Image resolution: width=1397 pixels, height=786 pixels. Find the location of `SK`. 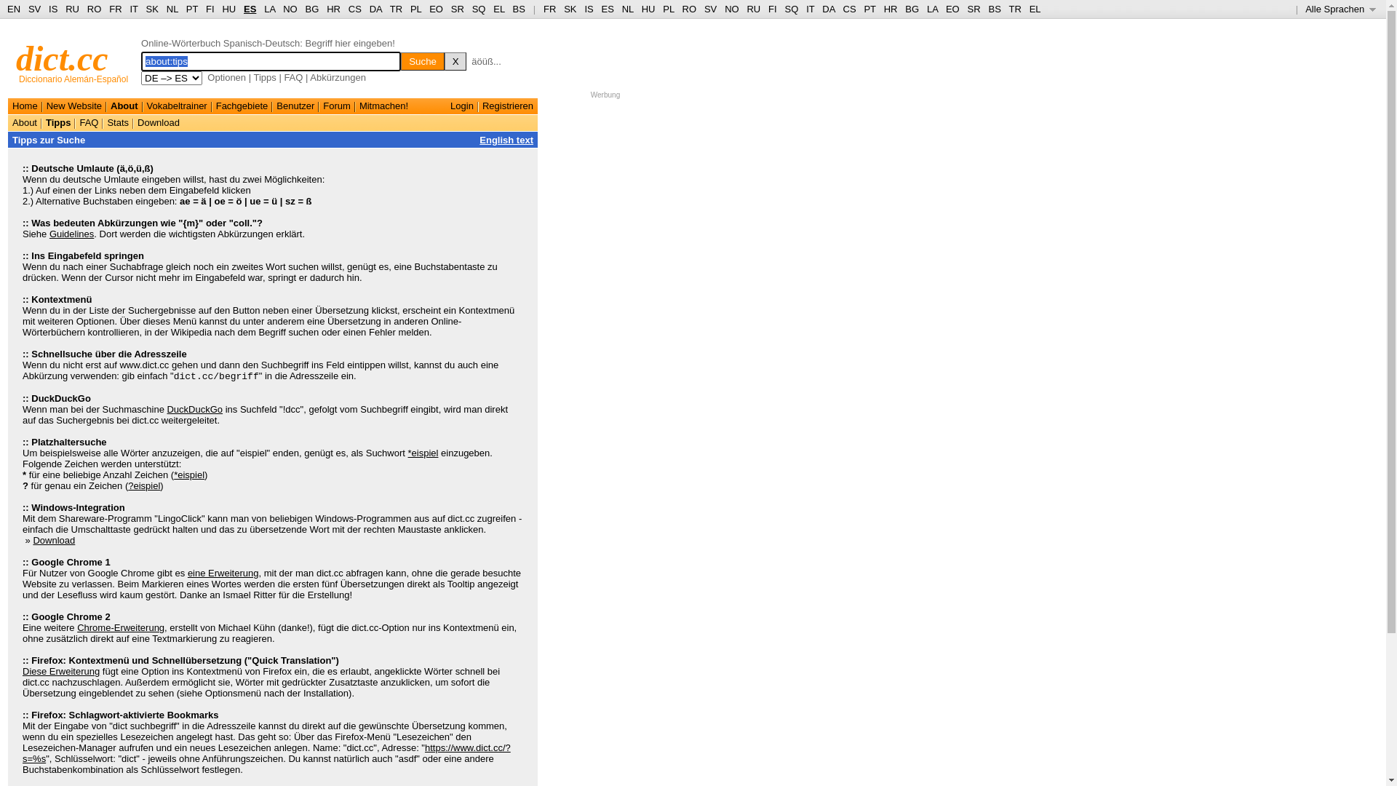

SK is located at coordinates (153, 9).